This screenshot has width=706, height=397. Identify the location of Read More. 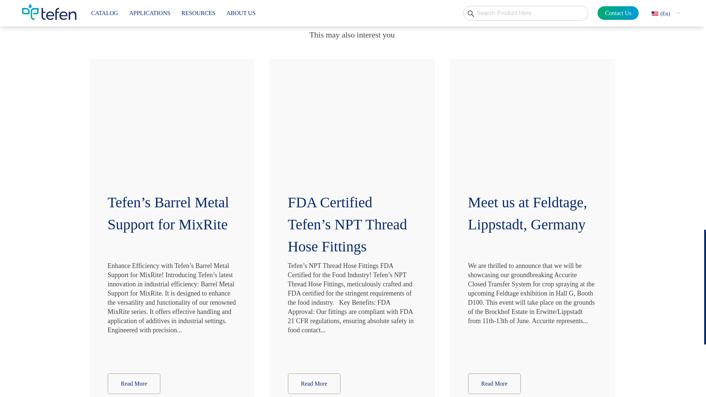
(133, 384).